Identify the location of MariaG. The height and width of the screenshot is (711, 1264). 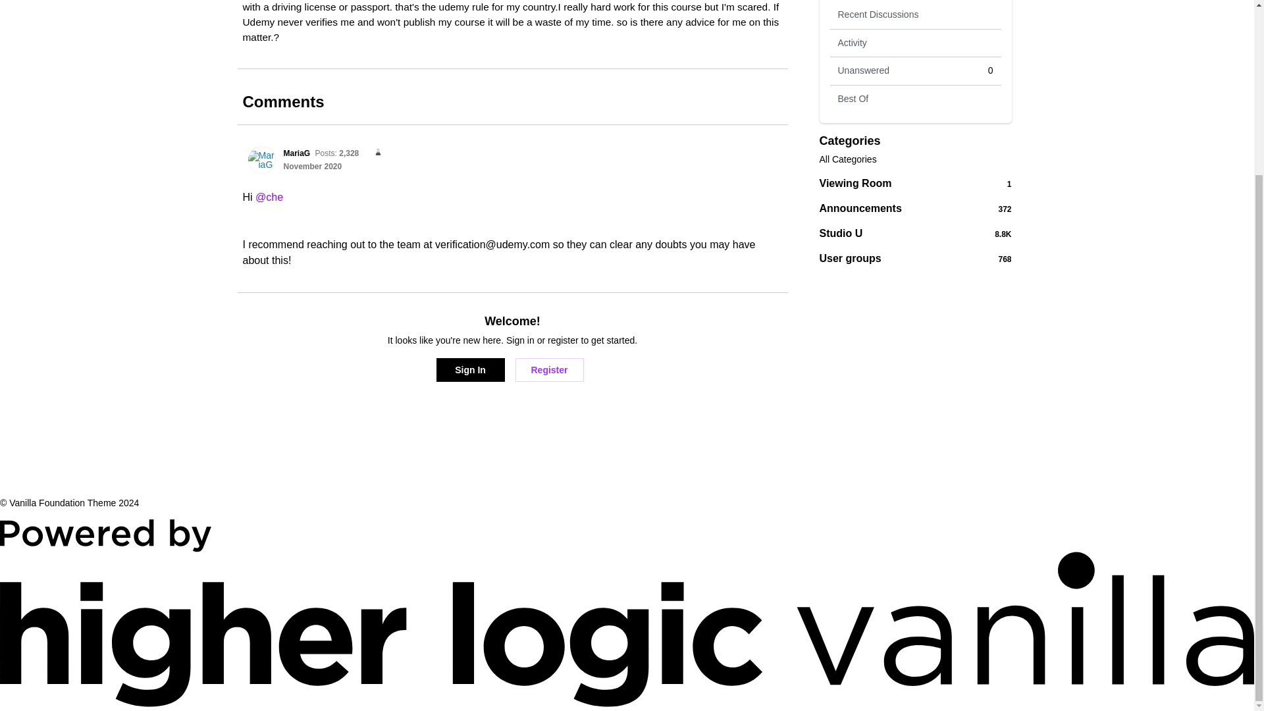
(296, 153).